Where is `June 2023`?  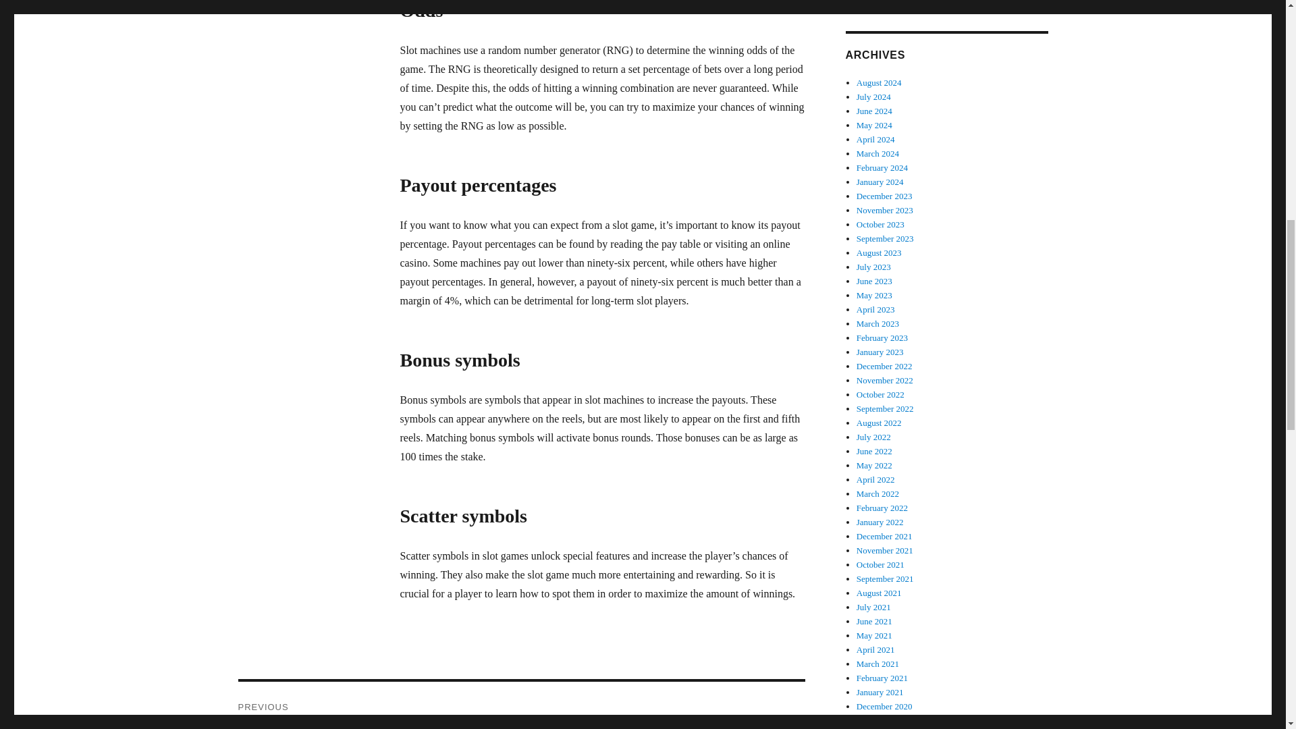 June 2023 is located at coordinates (521, 705).